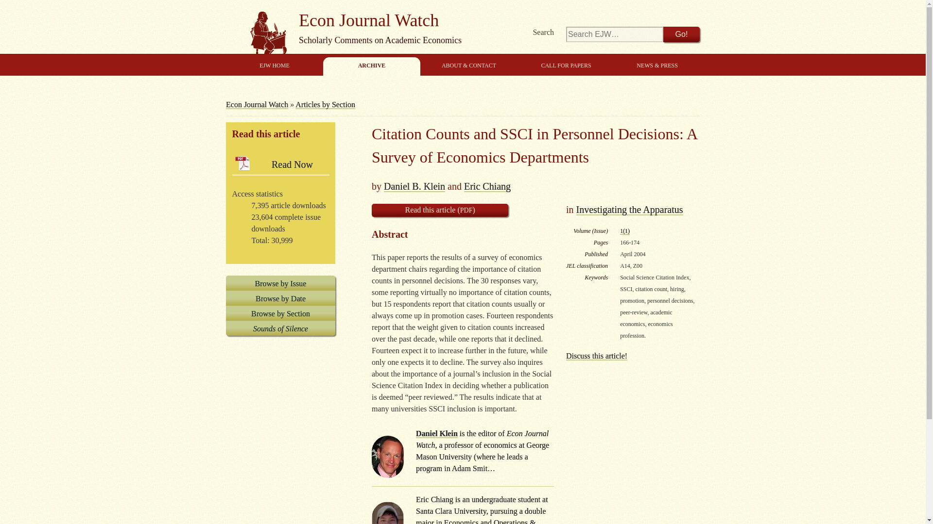 The height and width of the screenshot is (524, 933). I want to click on Discuss this article!, so click(597, 355).